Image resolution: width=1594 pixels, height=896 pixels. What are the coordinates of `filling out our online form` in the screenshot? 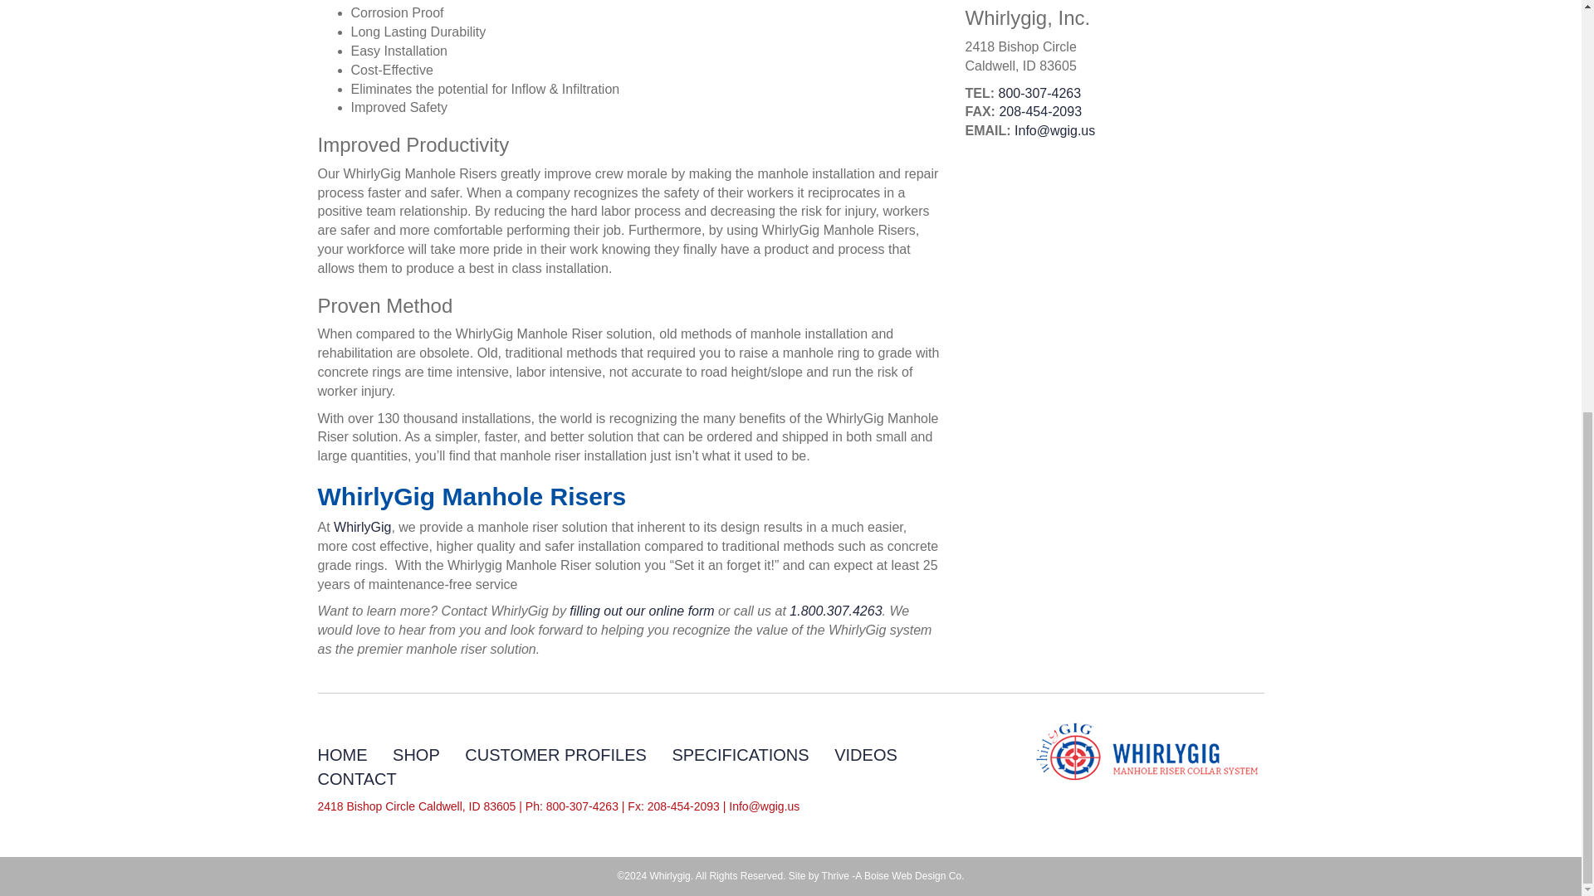 It's located at (641, 611).